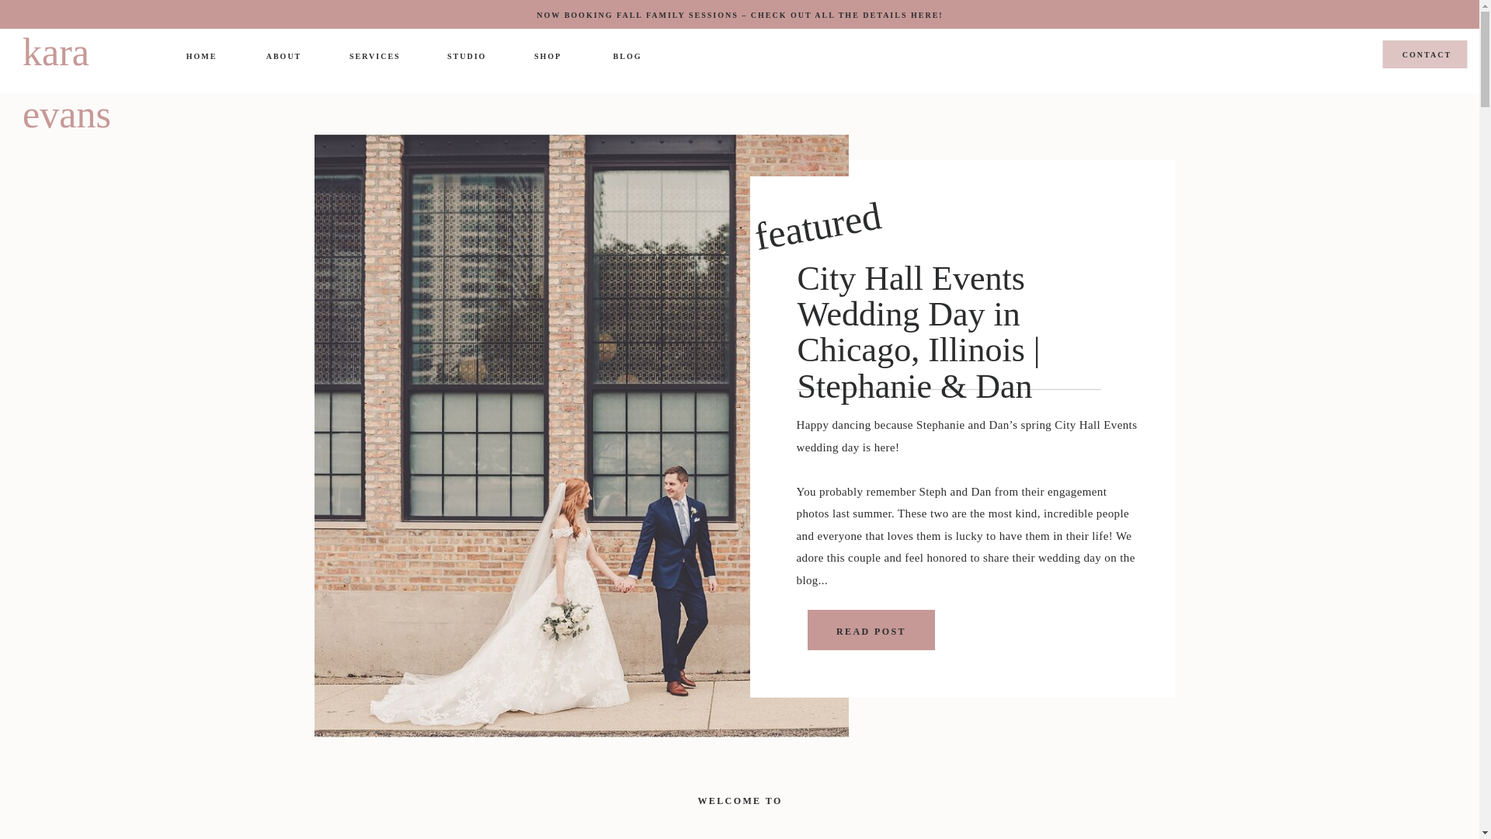  I want to click on HOME, so click(201, 57).